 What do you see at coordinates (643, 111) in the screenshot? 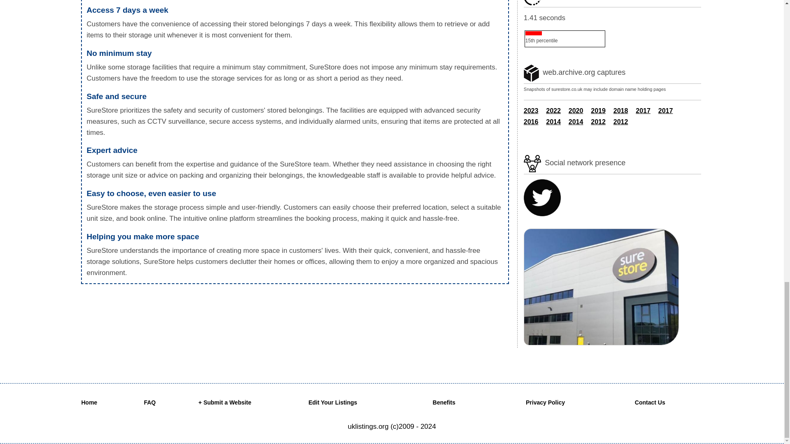
I see `2017` at bounding box center [643, 111].